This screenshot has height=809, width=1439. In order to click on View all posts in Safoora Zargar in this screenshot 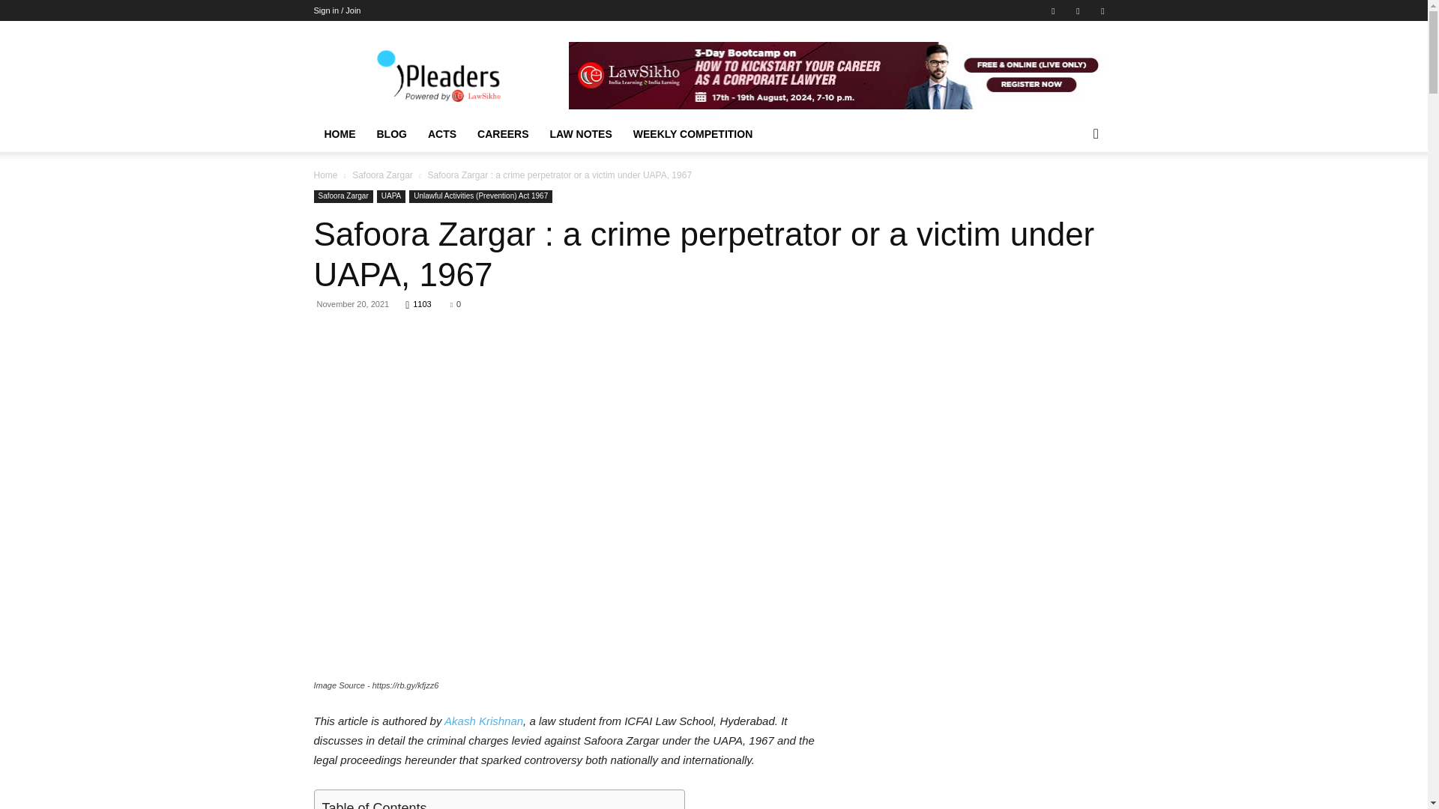, I will do `click(382, 175)`.